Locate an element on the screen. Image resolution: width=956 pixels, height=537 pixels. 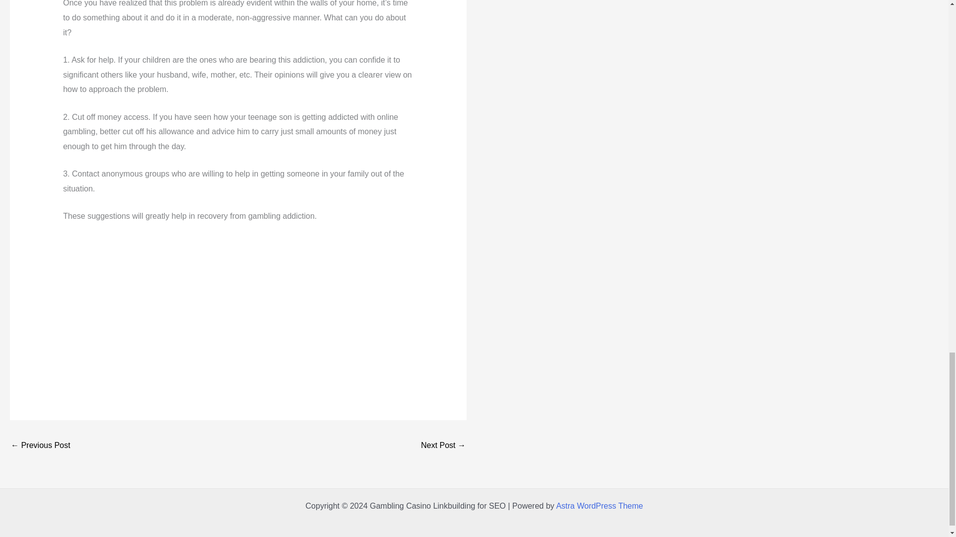
Advertisement is located at coordinates (238, 307).